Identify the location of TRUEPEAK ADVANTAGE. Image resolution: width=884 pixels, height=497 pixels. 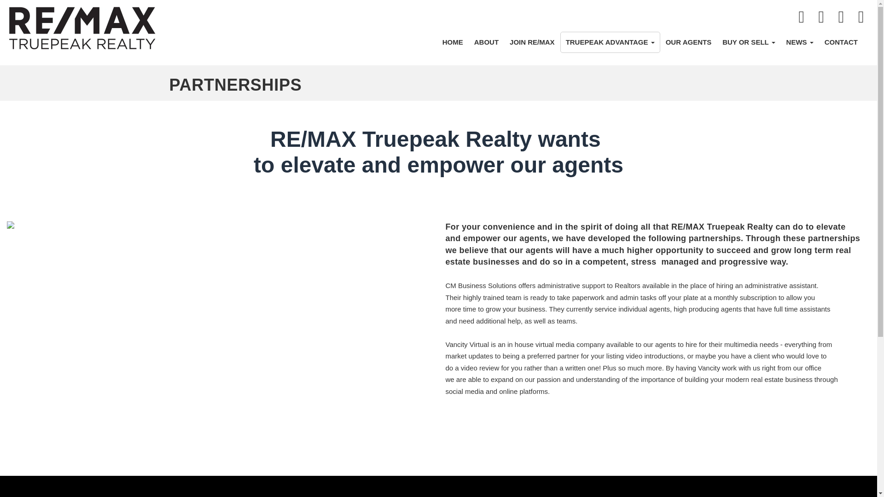
(611, 42).